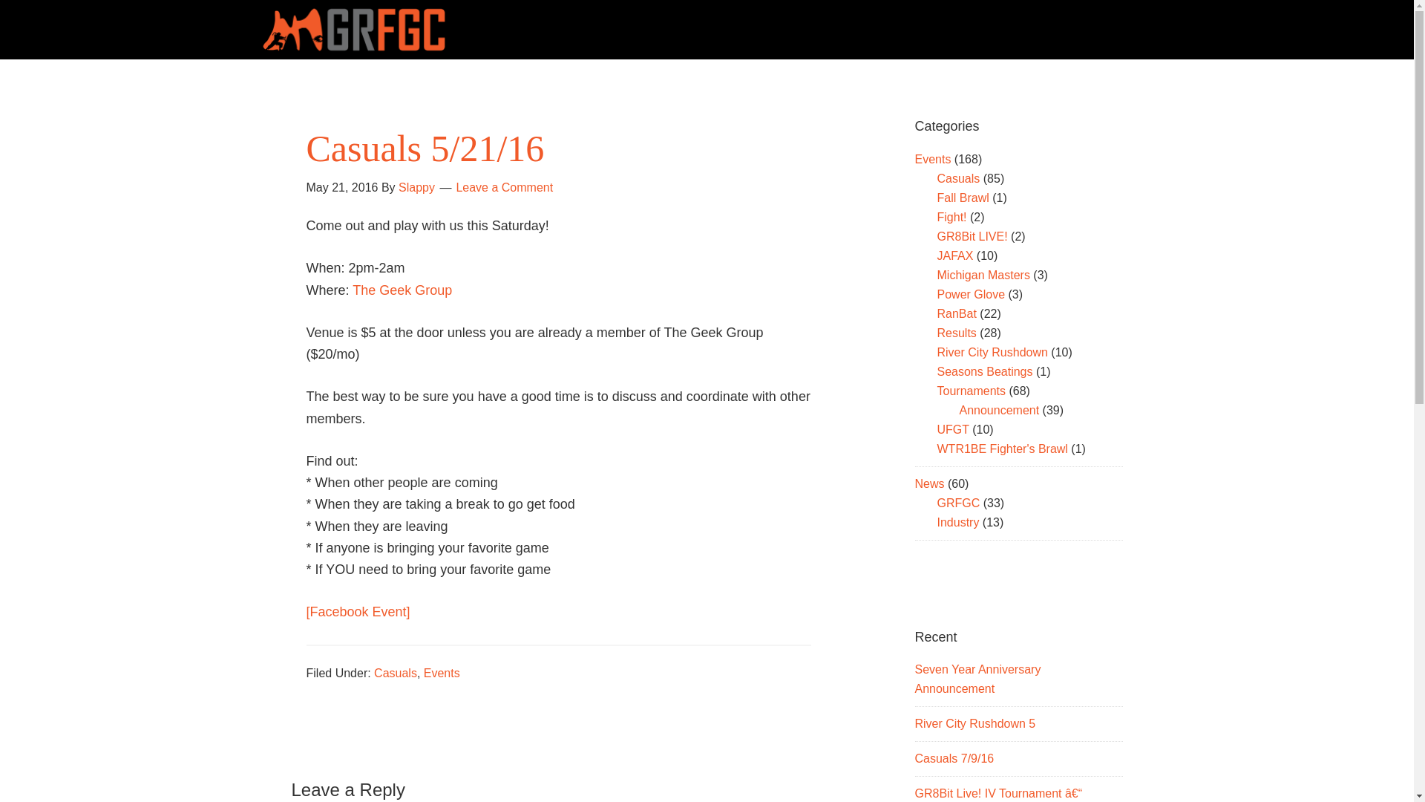 This screenshot has height=802, width=1425. What do you see at coordinates (402, 290) in the screenshot?
I see `The Geek Group` at bounding box center [402, 290].